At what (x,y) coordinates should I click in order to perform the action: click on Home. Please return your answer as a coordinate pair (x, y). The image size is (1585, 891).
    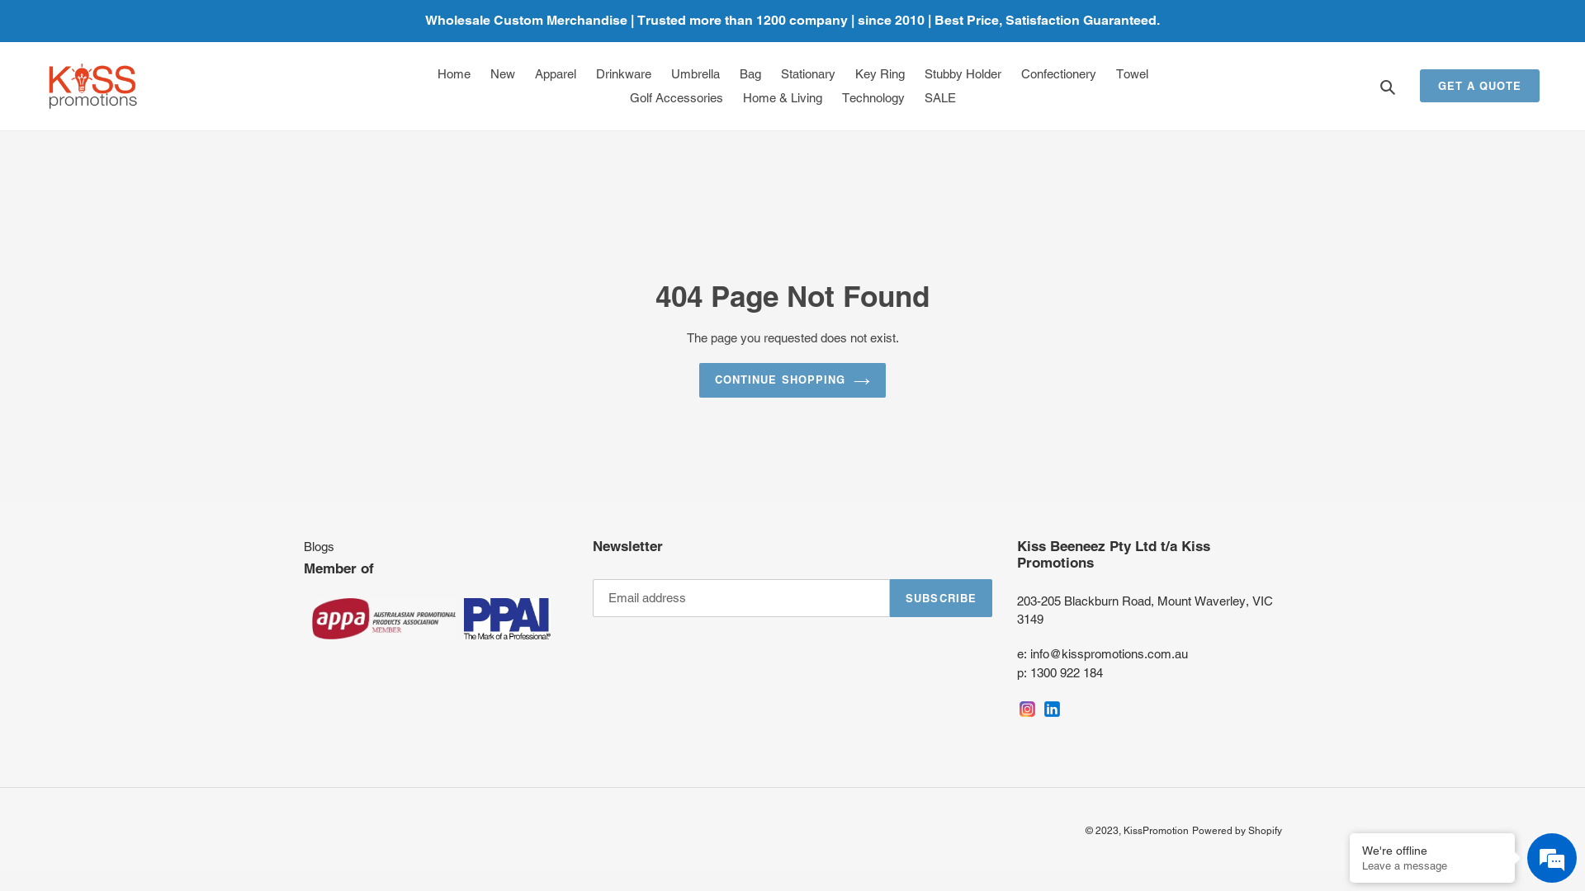
    Looking at the image, I should click on (454, 74).